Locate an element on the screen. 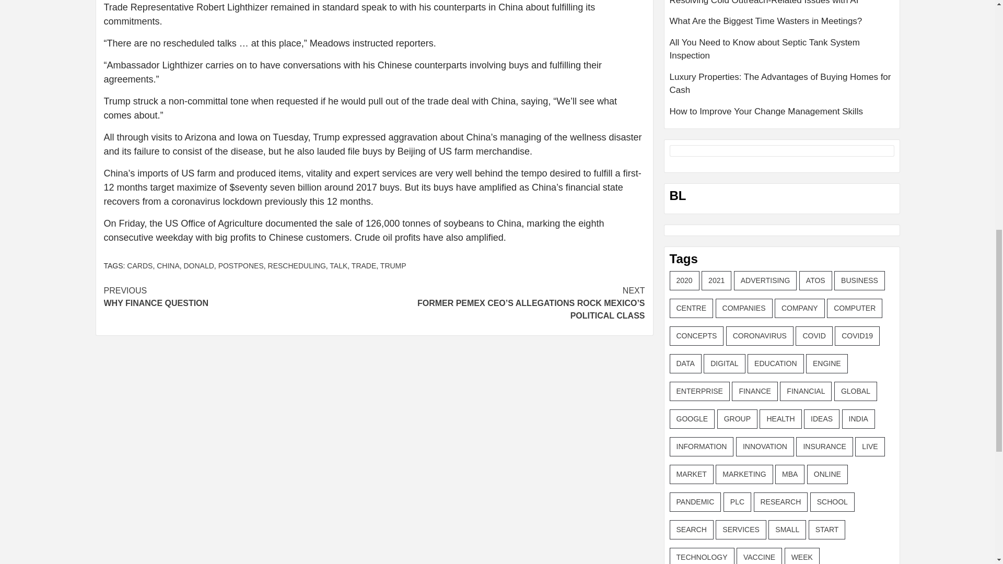  CHINA is located at coordinates (168, 266).